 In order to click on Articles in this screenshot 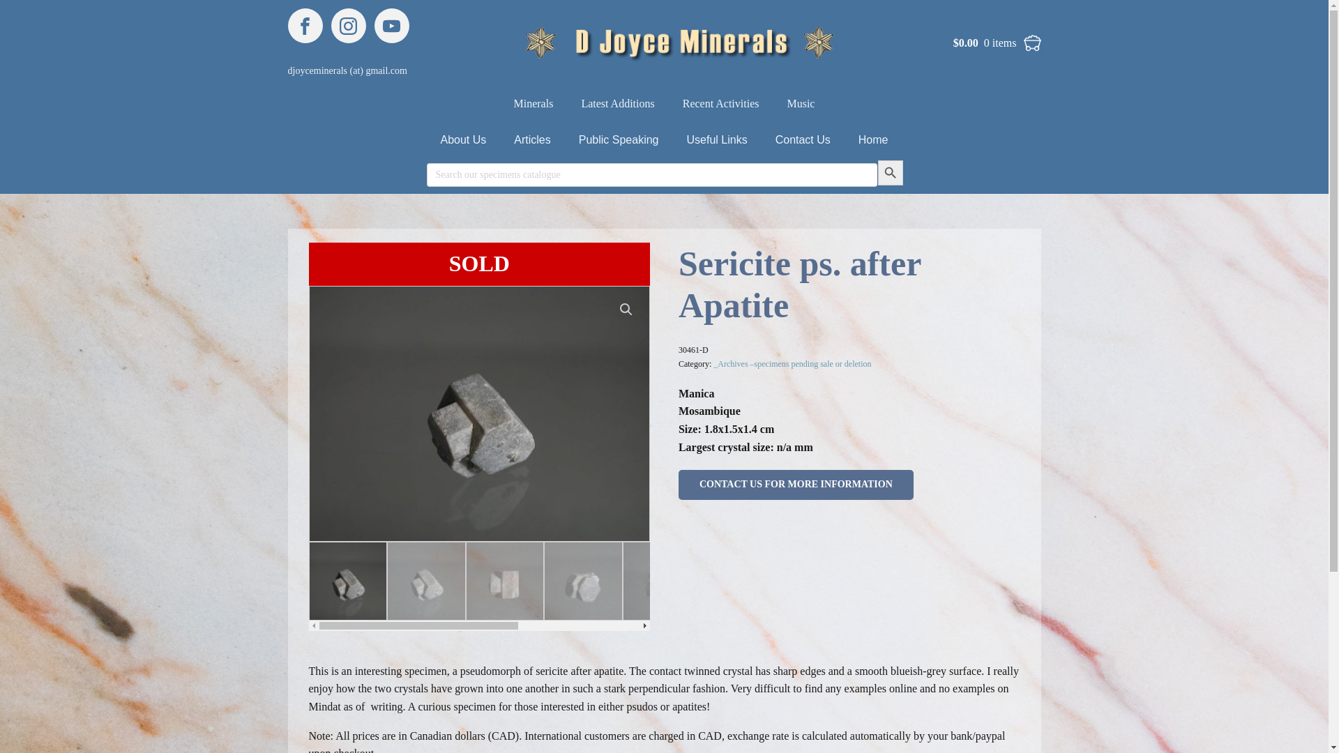, I will do `click(531, 140)`.